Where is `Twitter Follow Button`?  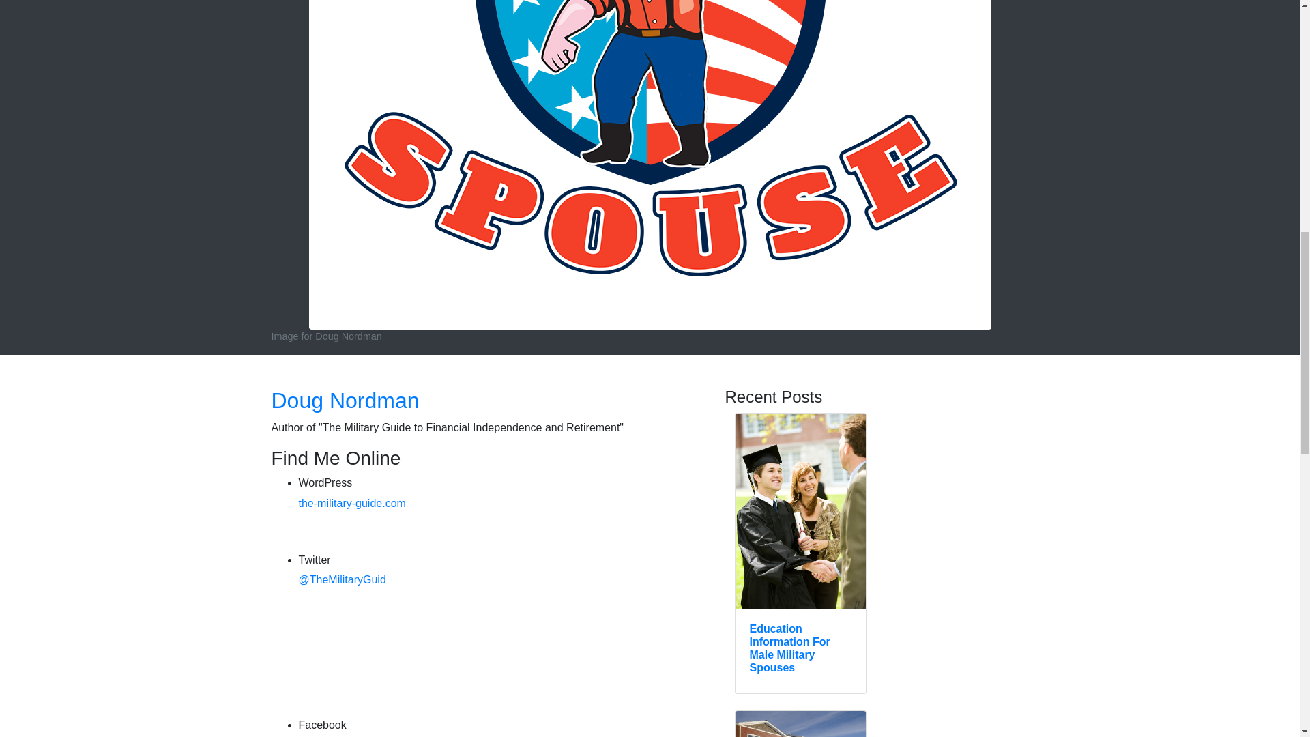 Twitter Follow Button is located at coordinates (401, 650).